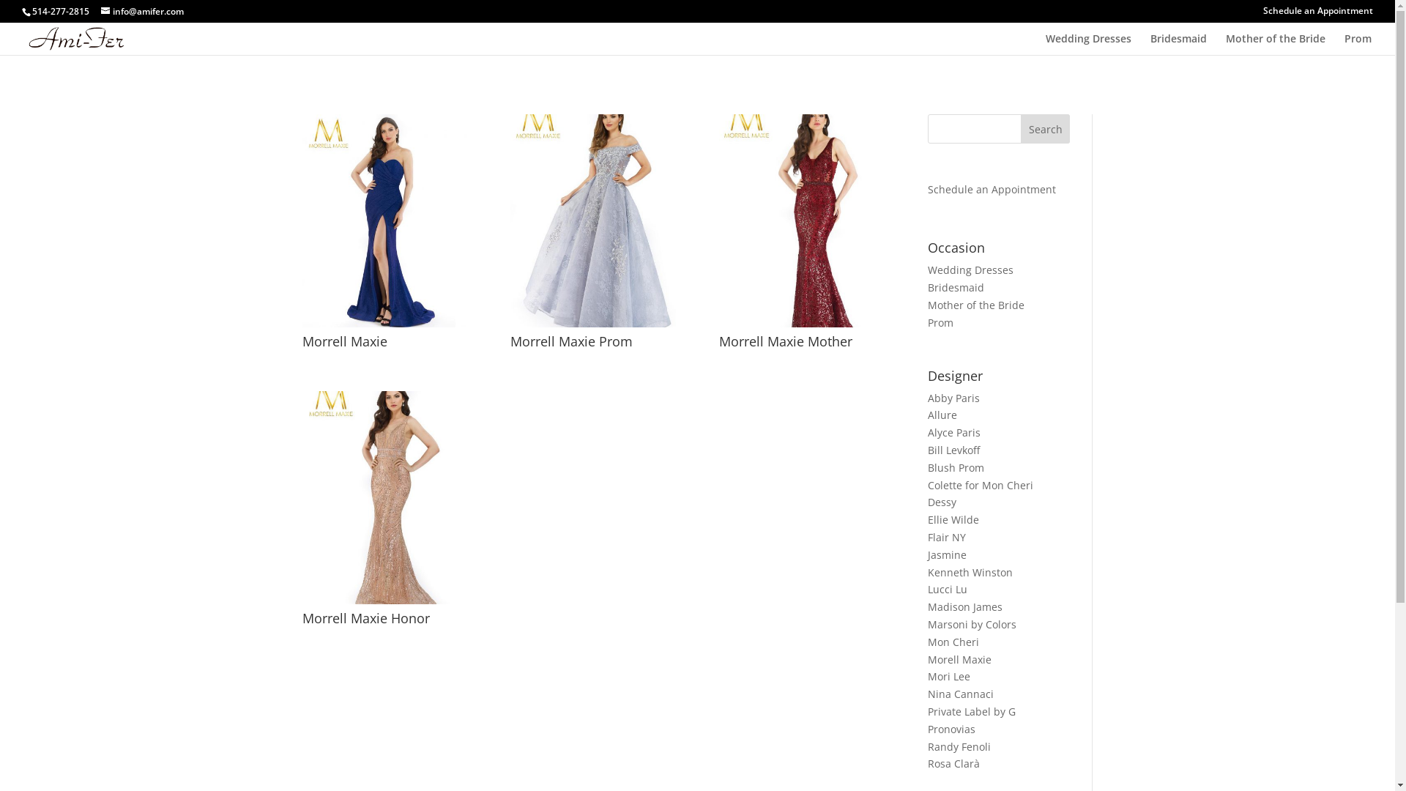  Describe the element at coordinates (384, 601) in the screenshot. I see `Morrell Maxie Honor` at that location.